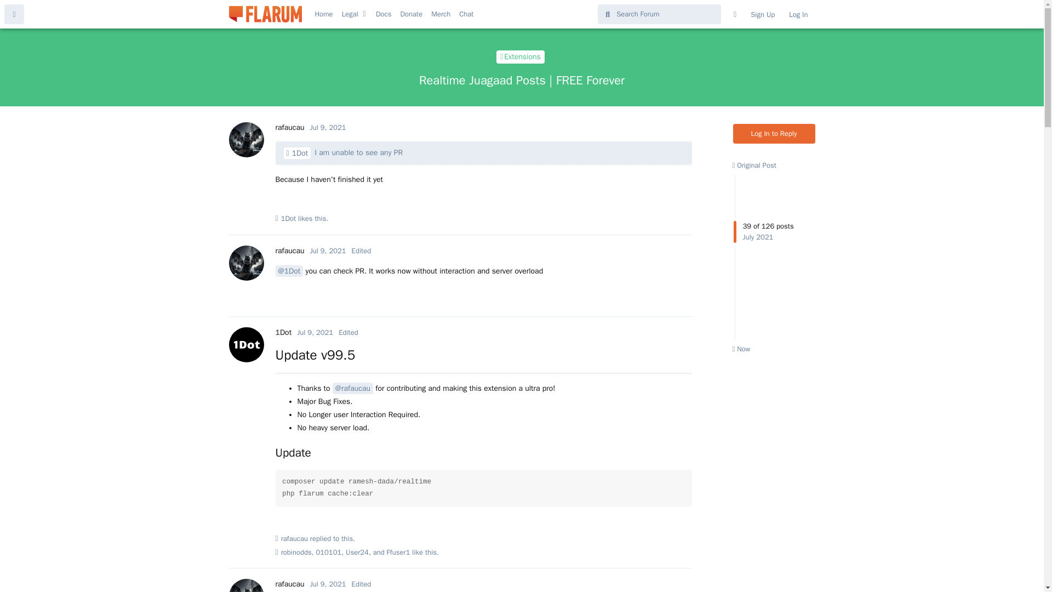  What do you see at coordinates (283, 332) in the screenshot?
I see `1Dot` at bounding box center [283, 332].